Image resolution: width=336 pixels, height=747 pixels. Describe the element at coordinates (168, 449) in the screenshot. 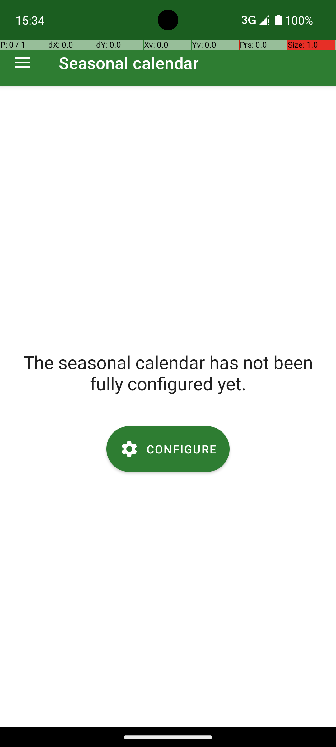

I see `CONFIGURE` at that location.